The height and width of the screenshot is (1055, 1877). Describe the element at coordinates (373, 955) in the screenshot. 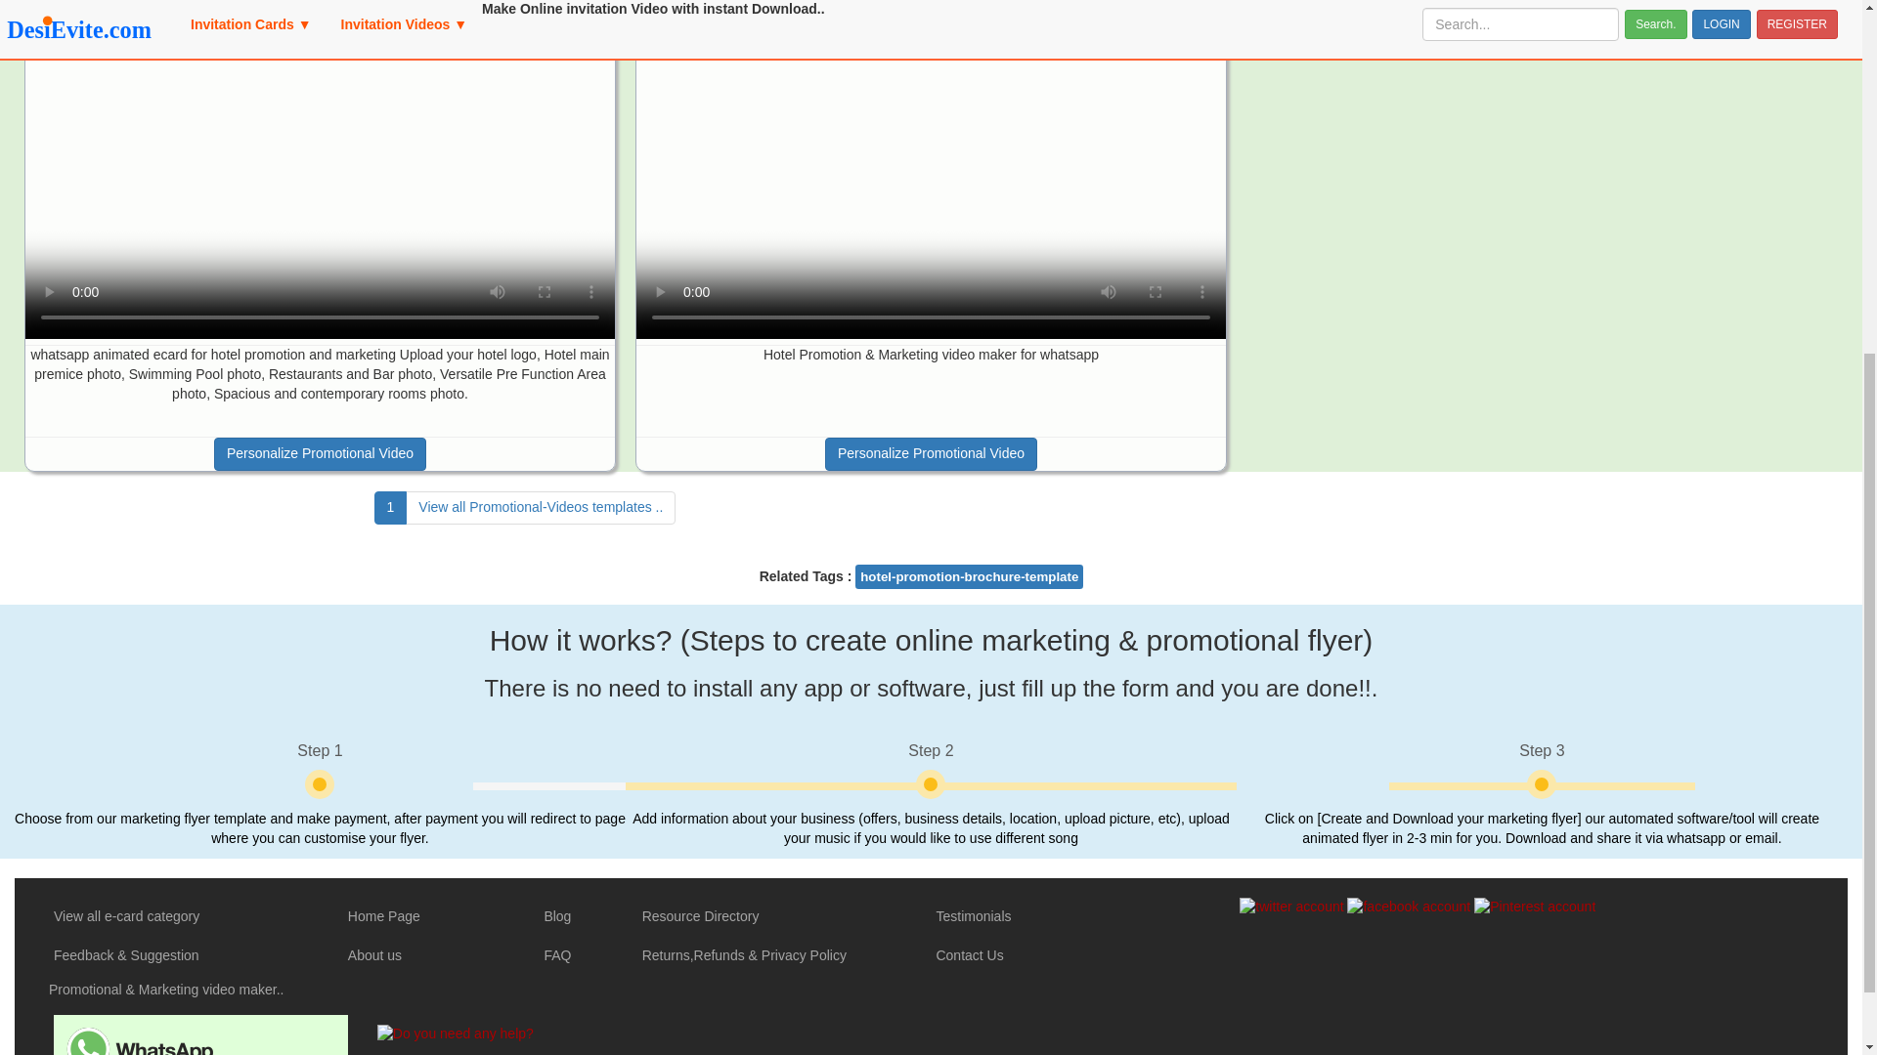

I see `About us` at that location.